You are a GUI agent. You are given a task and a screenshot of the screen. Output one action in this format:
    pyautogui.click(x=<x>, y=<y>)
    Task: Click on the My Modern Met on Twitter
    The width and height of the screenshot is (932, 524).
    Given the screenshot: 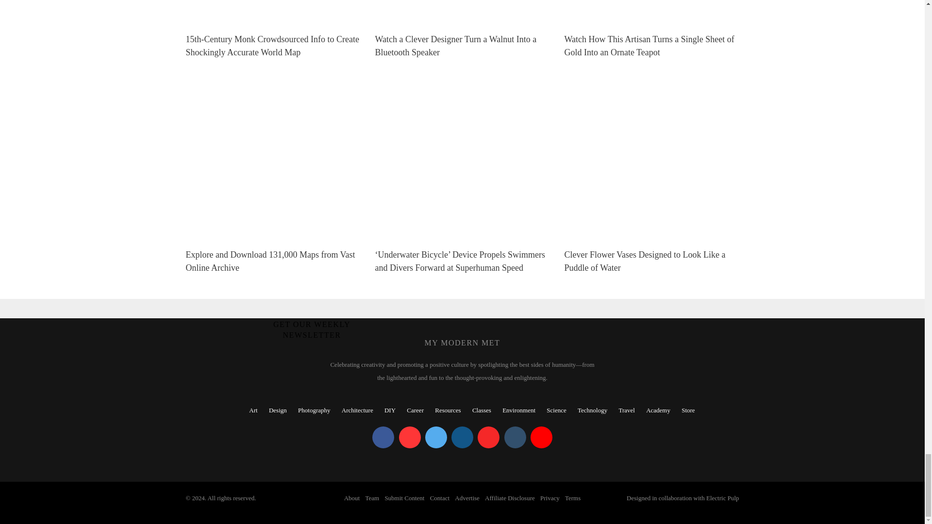 What is the action you would take?
    pyautogui.click(x=436, y=438)
    